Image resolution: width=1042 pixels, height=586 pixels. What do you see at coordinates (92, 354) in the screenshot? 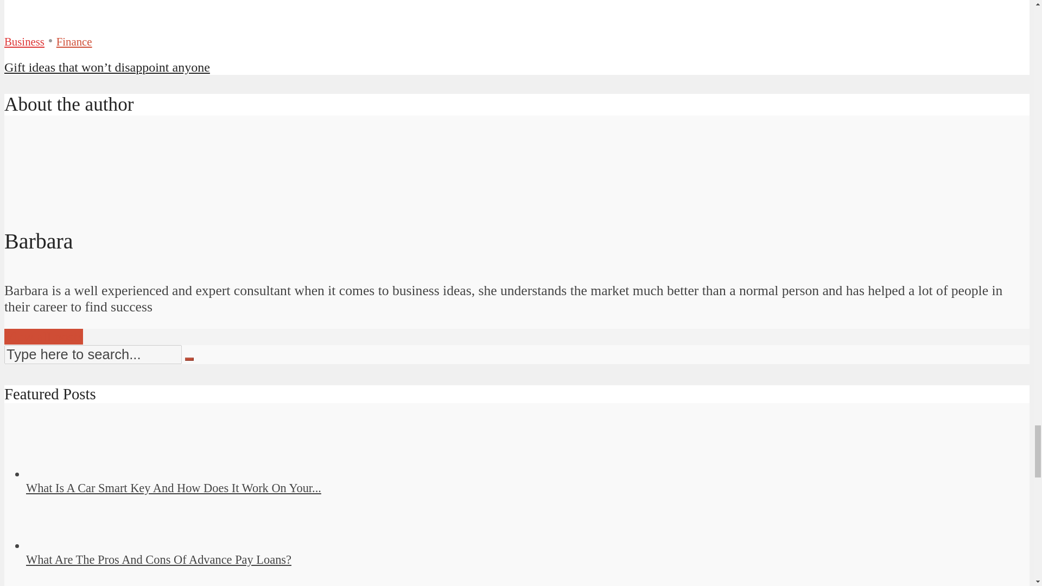
I see `Type here to search...` at bounding box center [92, 354].